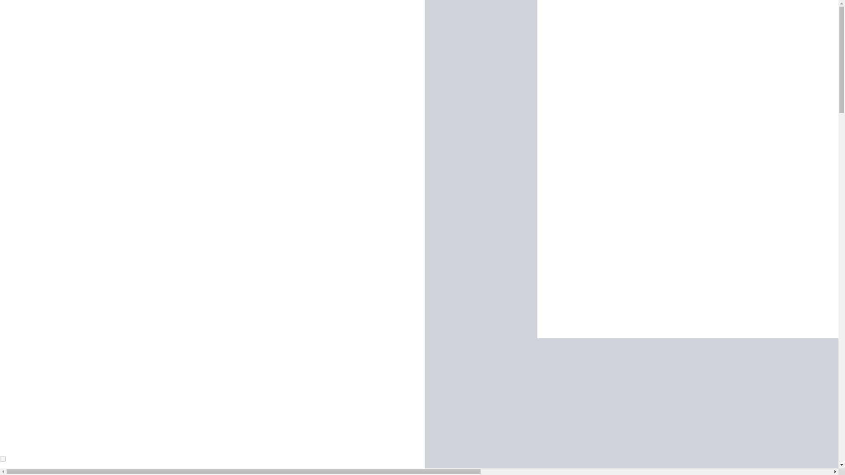 This screenshot has height=475, width=845. Describe the element at coordinates (3, 458) in the screenshot. I see `on` at that location.